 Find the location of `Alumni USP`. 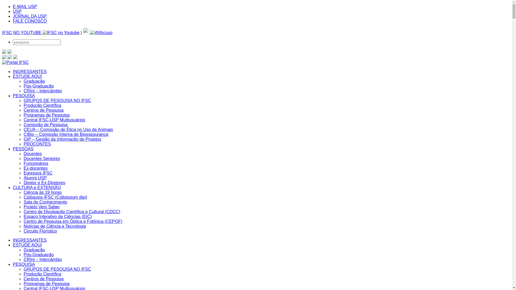

Alumni USP is located at coordinates (35, 178).